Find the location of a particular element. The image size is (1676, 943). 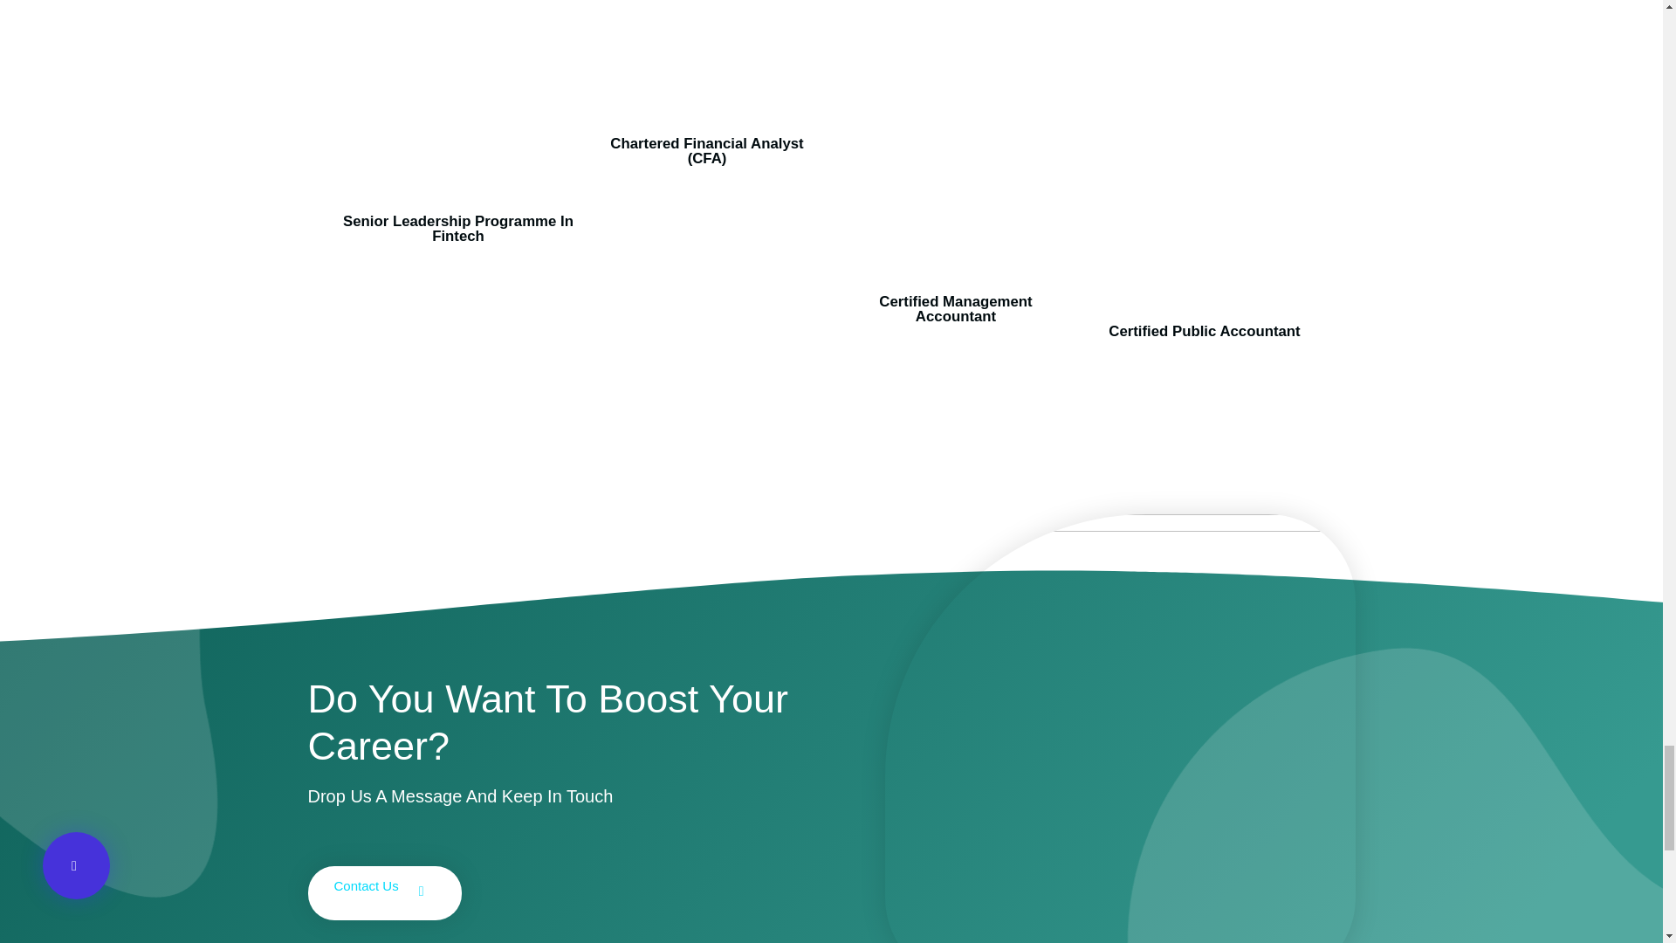

Certified Public Accountant is located at coordinates (1204, 331).